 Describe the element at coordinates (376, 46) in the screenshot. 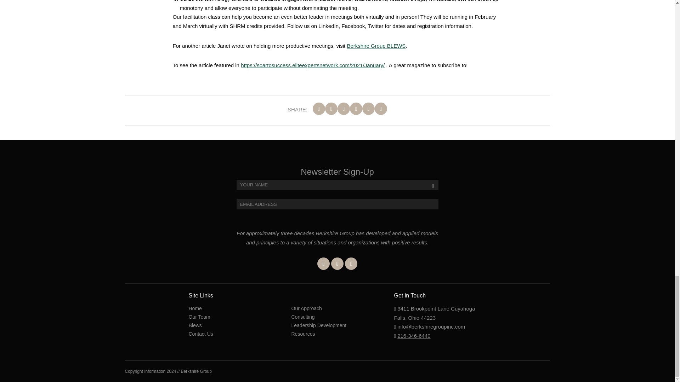

I see `Berkshire Group BLEWS` at that location.